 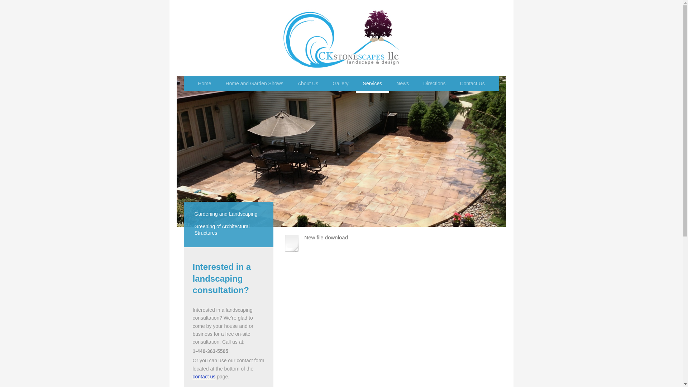 What do you see at coordinates (226, 215) in the screenshot?
I see `Gardening and Landscaping` at bounding box center [226, 215].